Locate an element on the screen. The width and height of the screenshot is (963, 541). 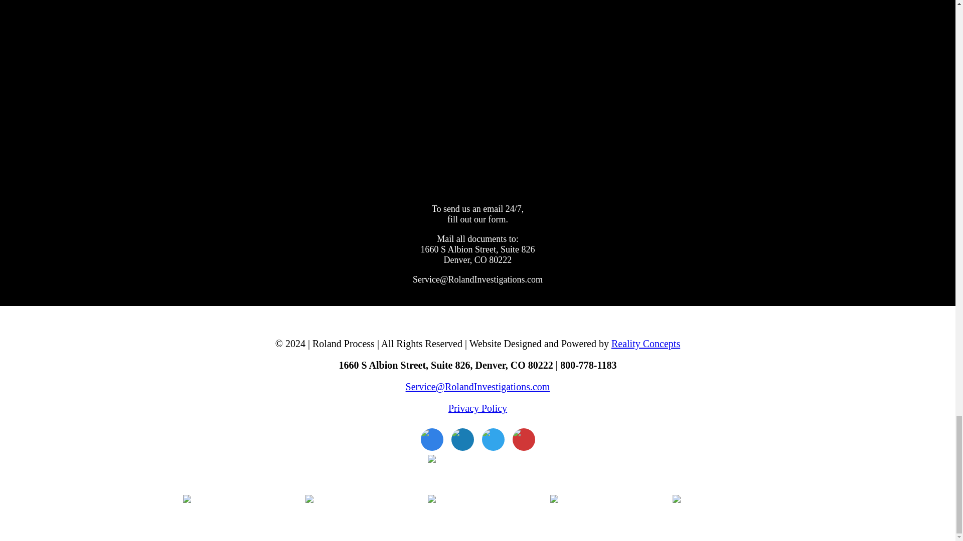
New York State Professional Process Servers Association is located at coordinates (233, 515).